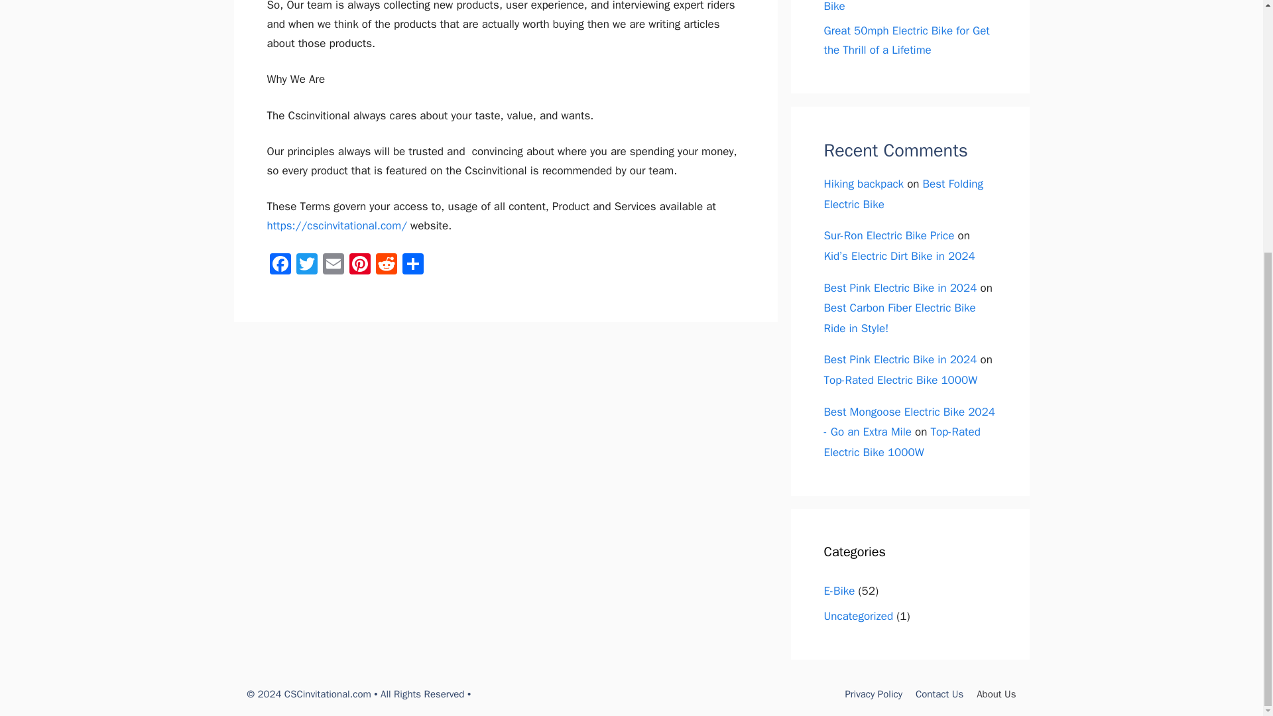 Image resolution: width=1273 pixels, height=716 pixels. Describe the element at coordinates (888, 235) in the screenshot. I see `Sur-Ron Electric Bike Price` at that location.